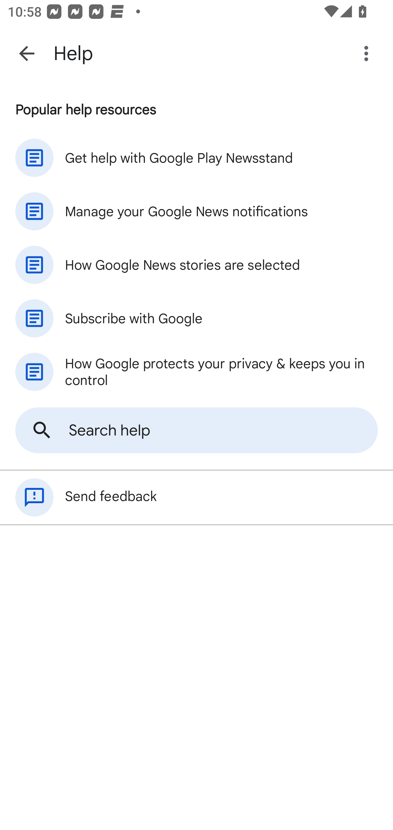  What do you see at coordinates (196, 318) in the screenshot?
I see `Subscribe with Google` at bounding box center [196, 318].